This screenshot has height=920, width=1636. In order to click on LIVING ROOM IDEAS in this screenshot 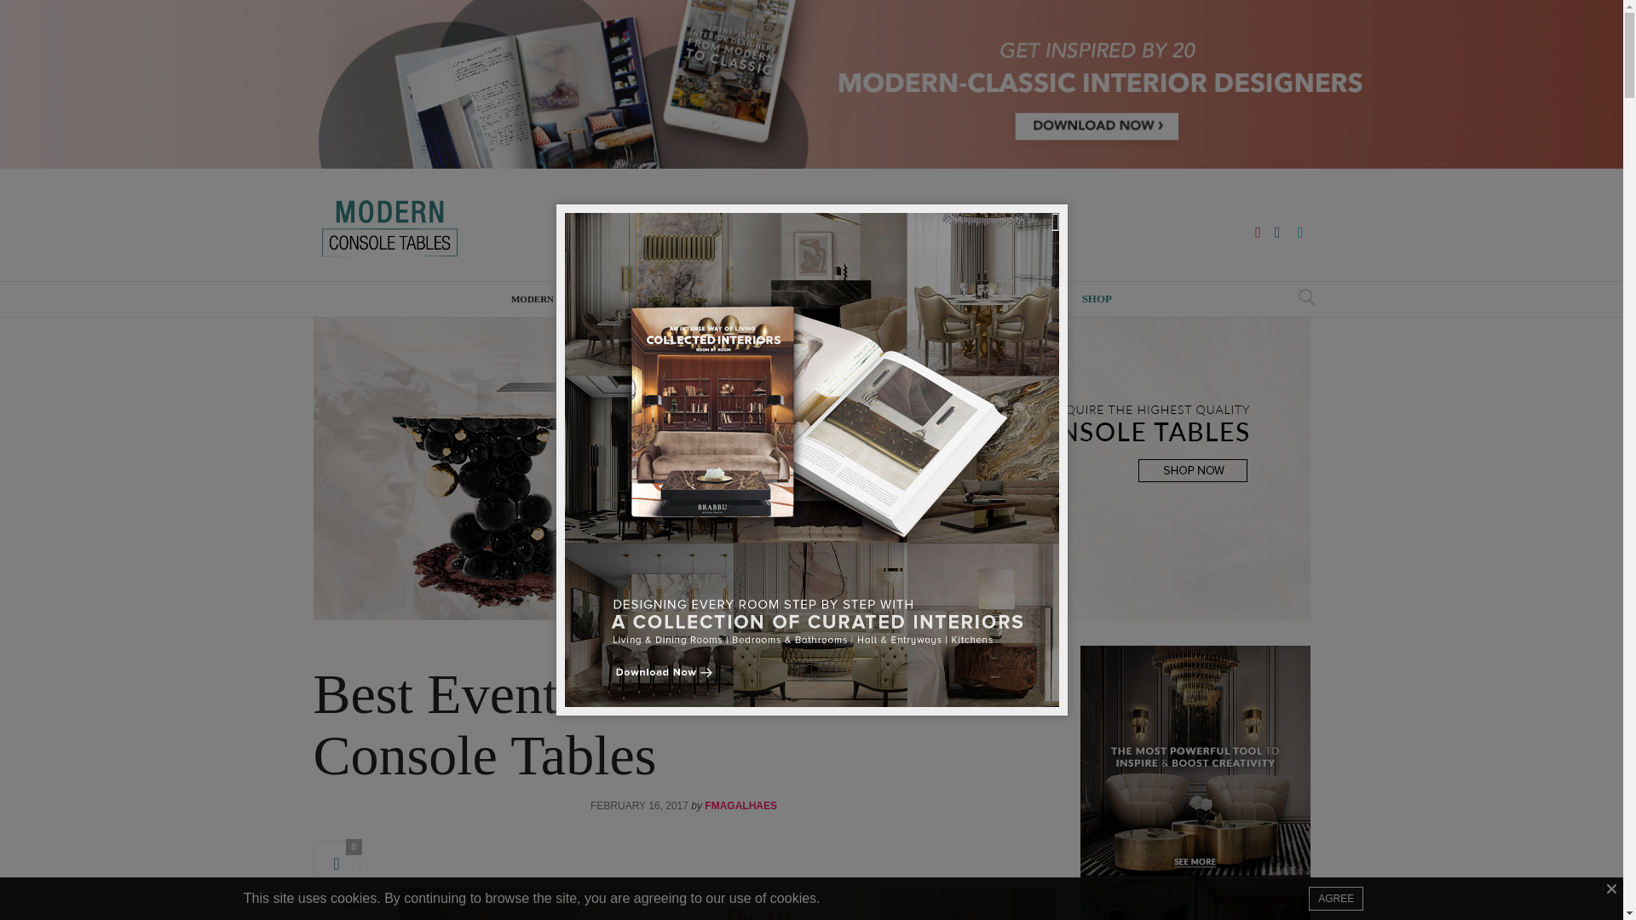, I will do `click(818, 298)`.